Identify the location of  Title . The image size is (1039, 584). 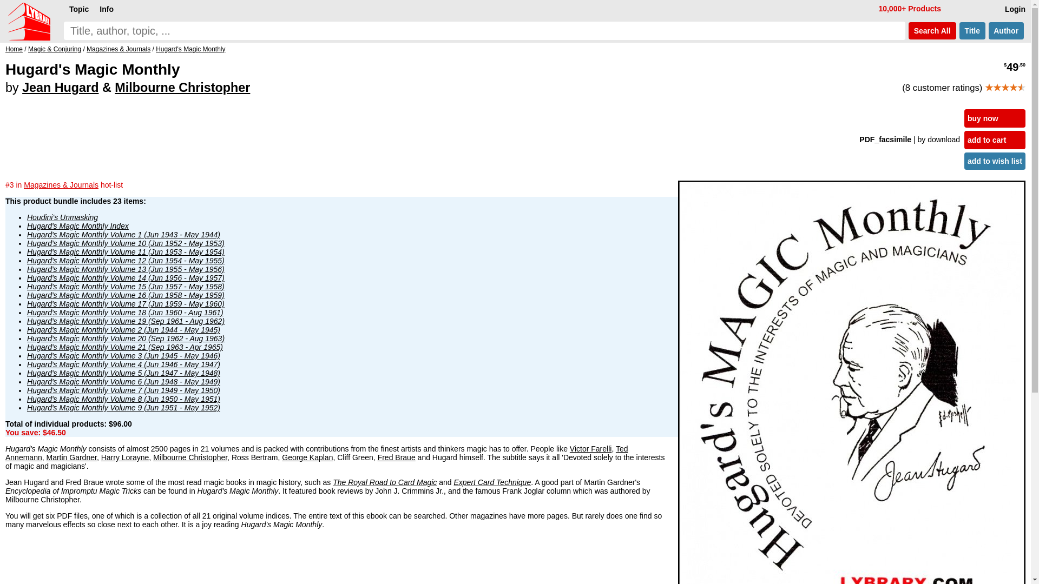
(972, 31).